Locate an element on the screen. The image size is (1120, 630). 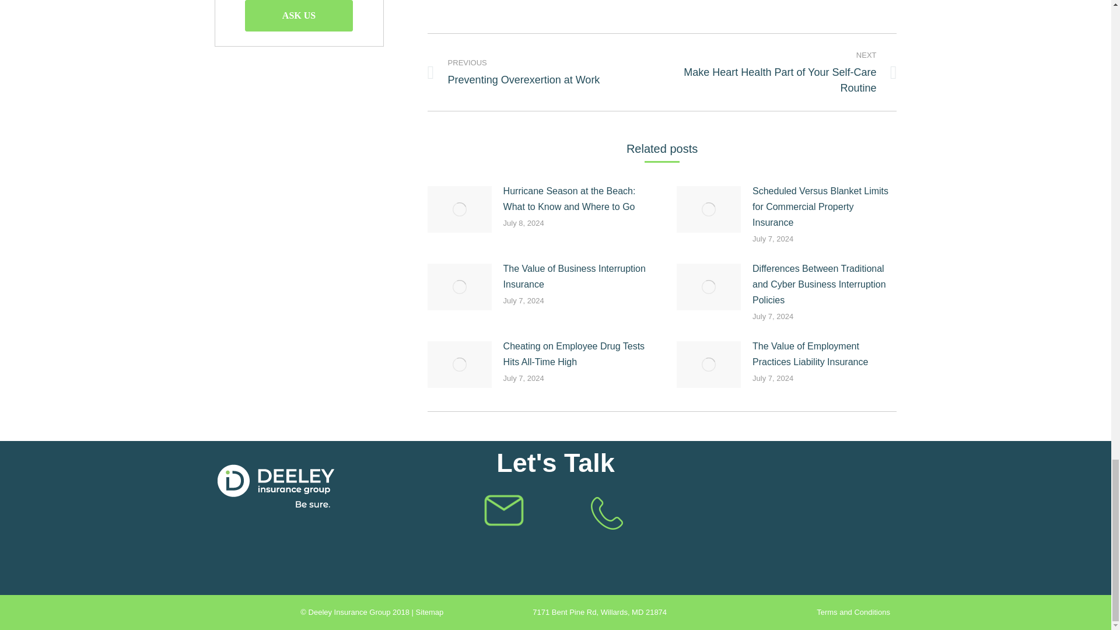
email is located at coordinates (504, 510).